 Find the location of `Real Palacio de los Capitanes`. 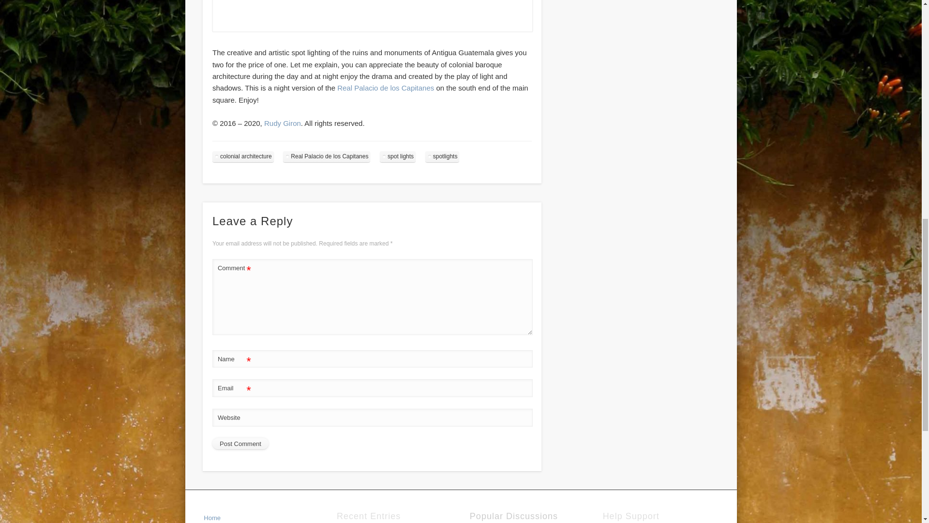

Real Palacio de los Capitanes is located at coordinates (326, 156).